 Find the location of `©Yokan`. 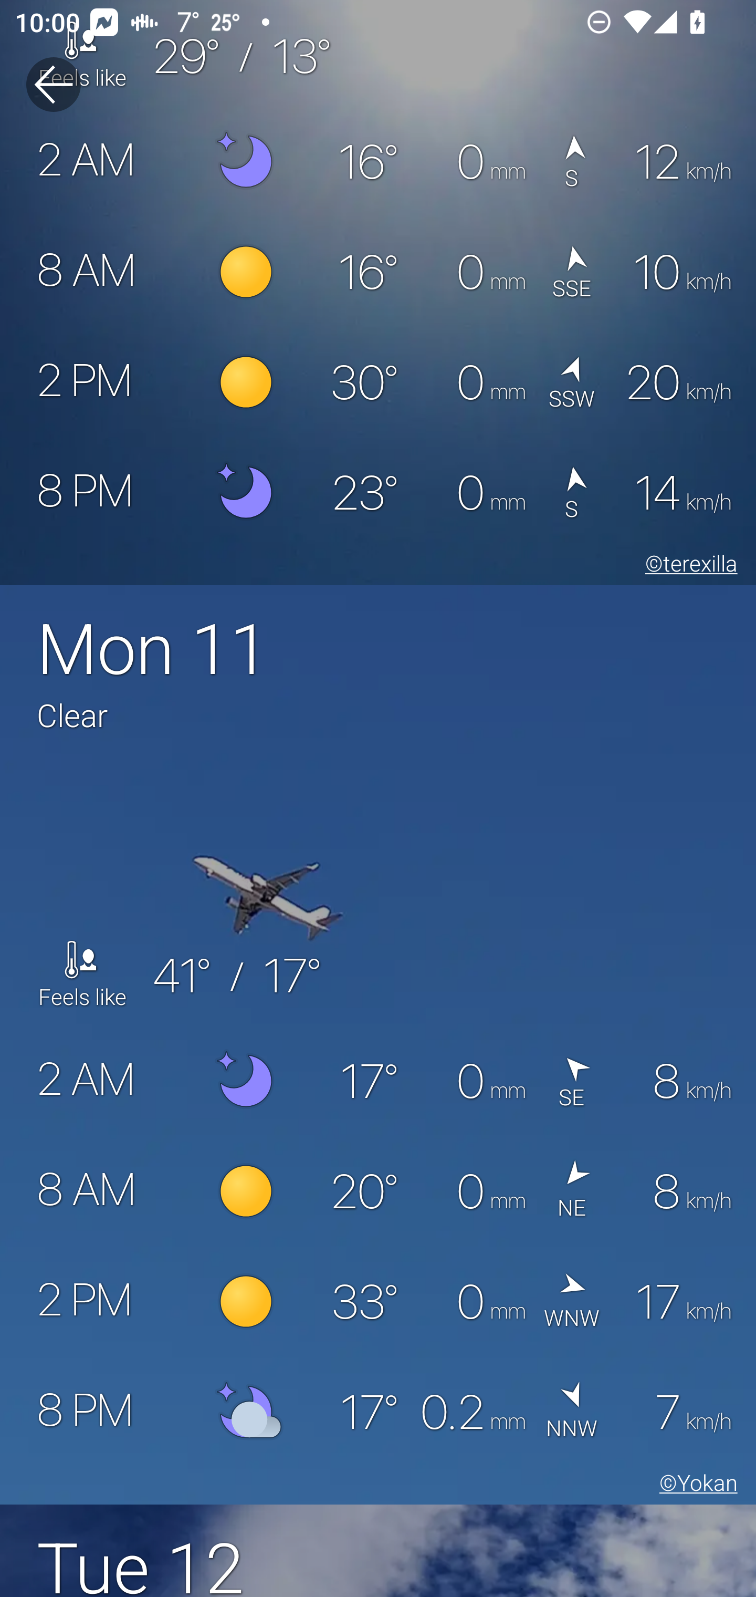

©Yokan is located at coordinates (695, 1486).